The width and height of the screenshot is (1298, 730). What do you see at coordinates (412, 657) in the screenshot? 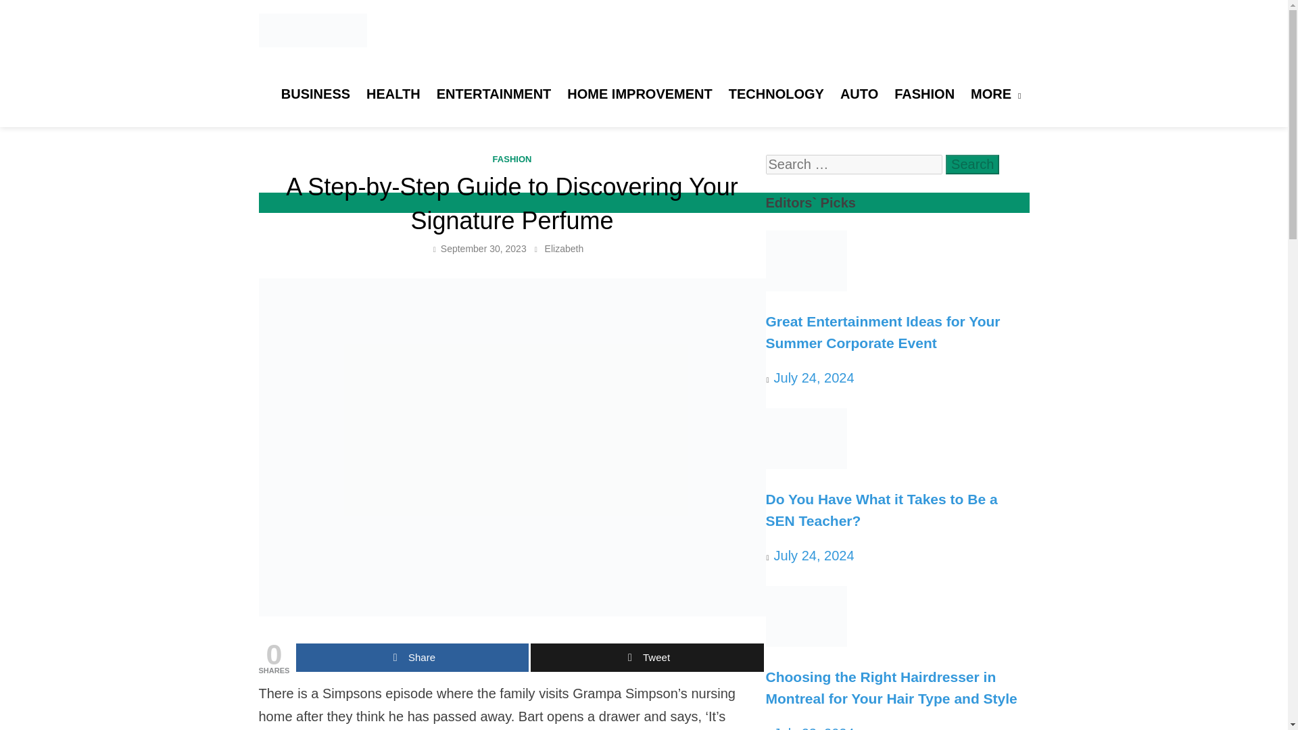
I see `Share` at bounding box center [412, 657].